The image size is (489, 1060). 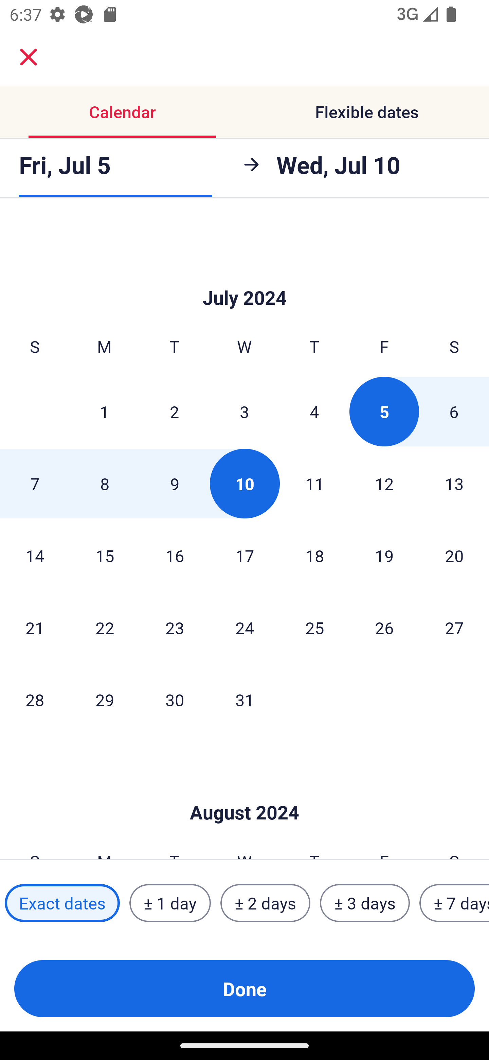 What do you see at coordinates (175, 628) in the screenshot?
I see `23 Tuesday, July 23, 2024` at bounding box center [175, 628].